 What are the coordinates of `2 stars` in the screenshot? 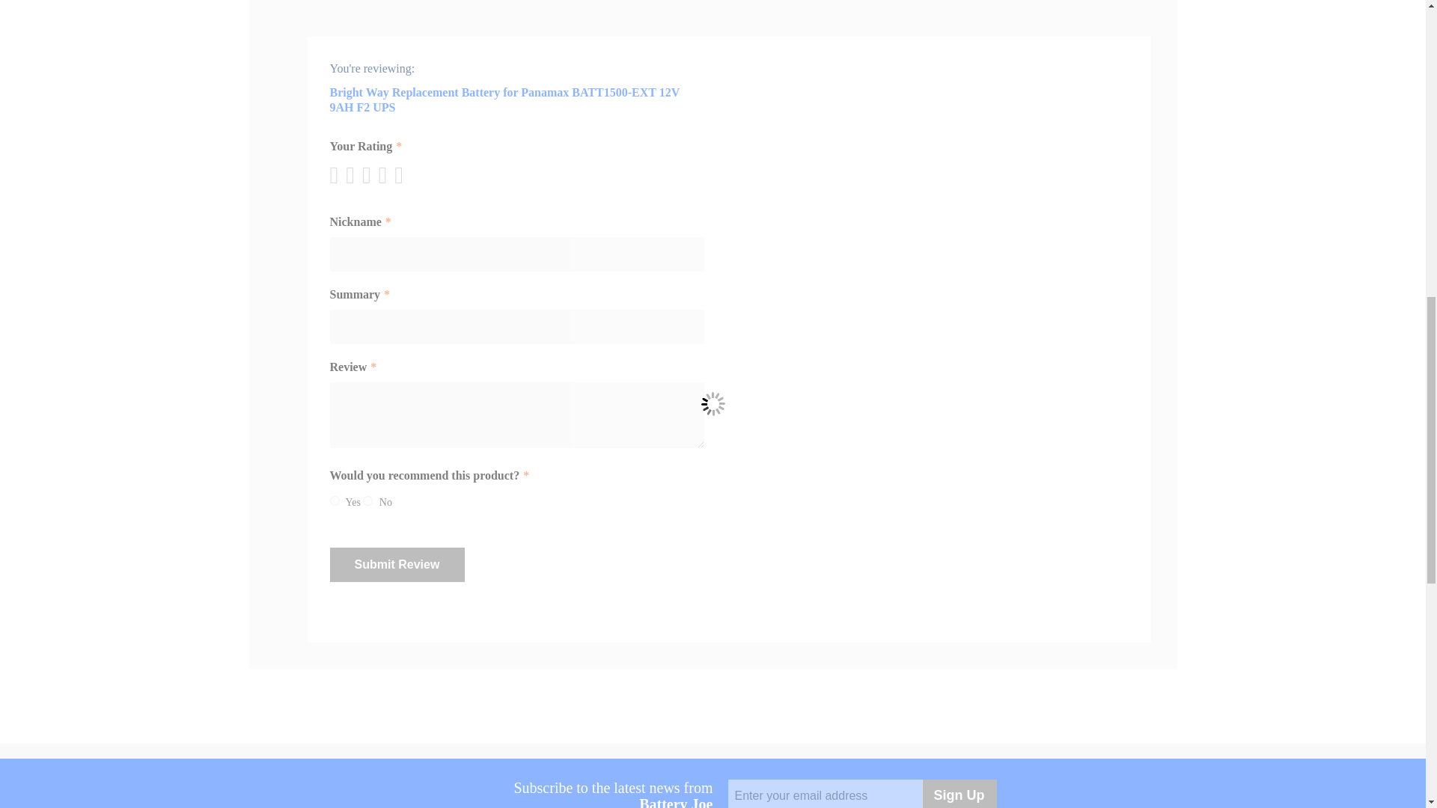 It's located at (345, 175).